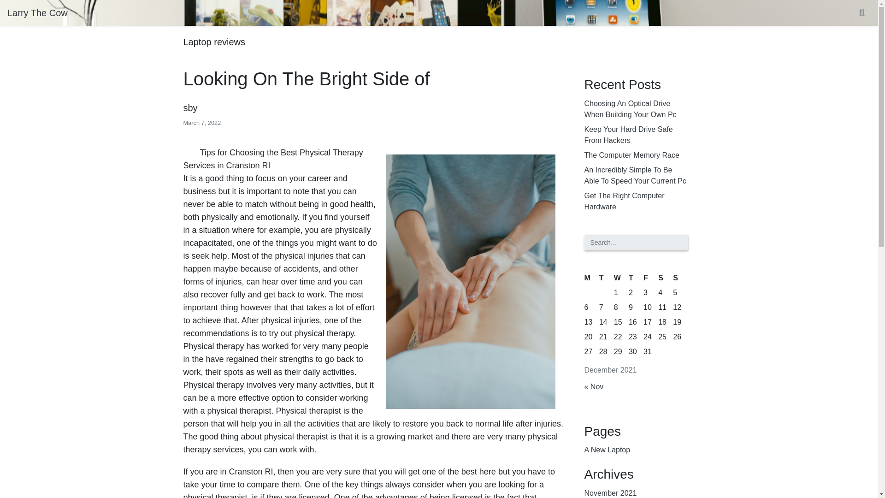 Image resolution: width=885 pixels, height=498 pixels. I want to click on Tuesday, so click(607, 278).